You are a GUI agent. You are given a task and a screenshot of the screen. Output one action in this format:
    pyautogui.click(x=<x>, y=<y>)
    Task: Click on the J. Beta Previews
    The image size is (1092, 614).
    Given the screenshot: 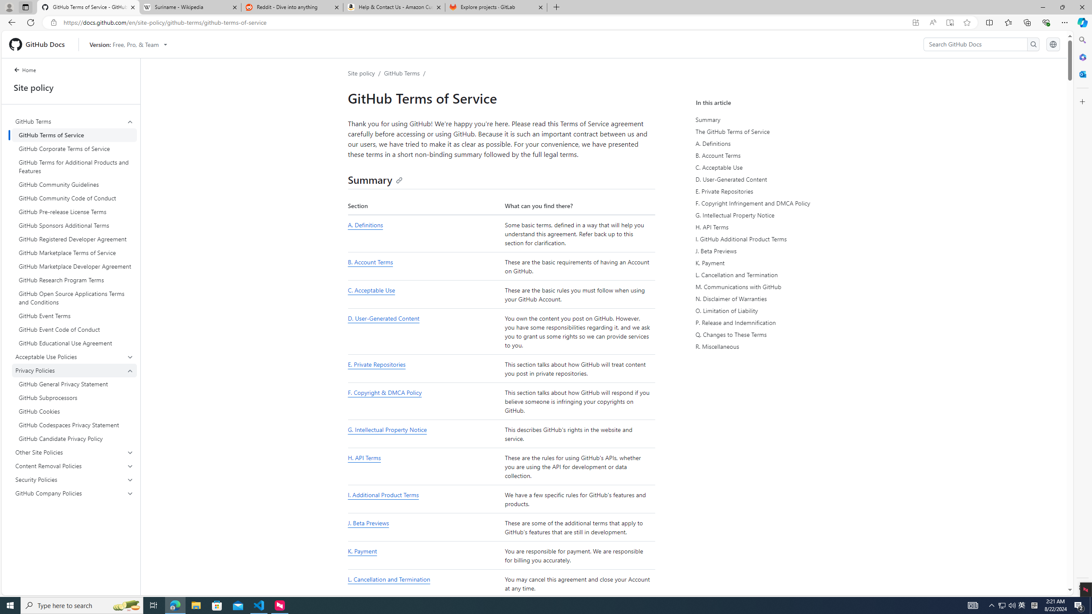 What is the action you would take?
    pyautogui.click(x=774, y=251)
    